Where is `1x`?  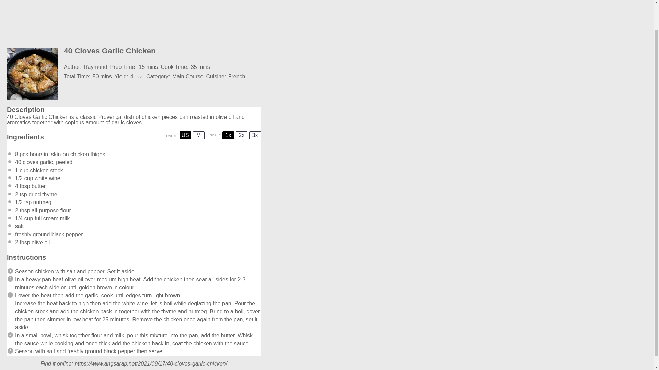
1x is located at coordinates (228, 135).